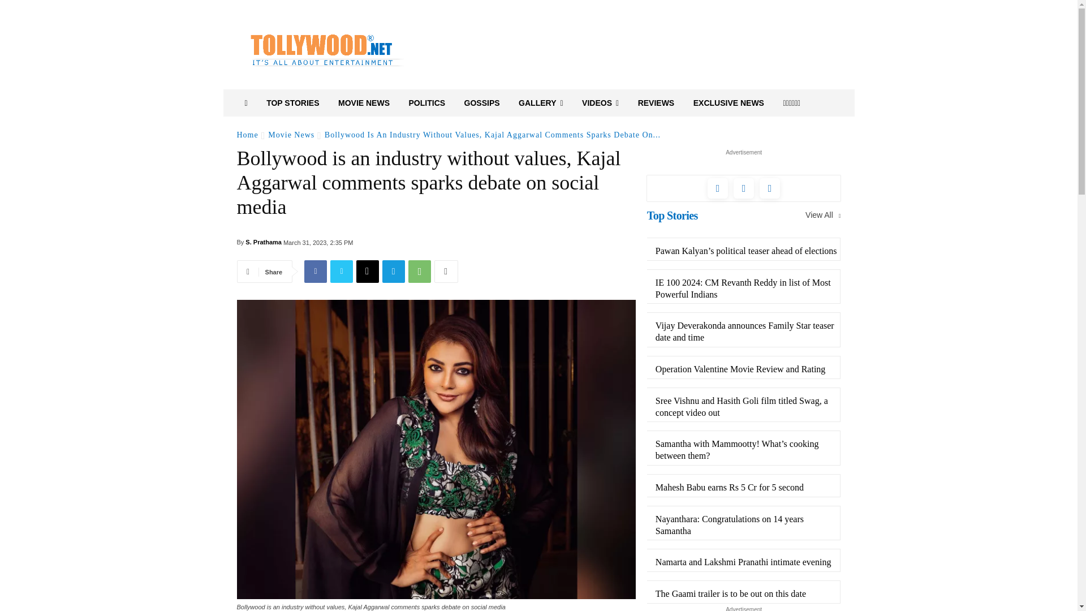 This screenshot has height=611, width=1086. What do you see at coordinates (342, 272) in the screenshot?
I see `Twitter` at bounding box center [342, 272].